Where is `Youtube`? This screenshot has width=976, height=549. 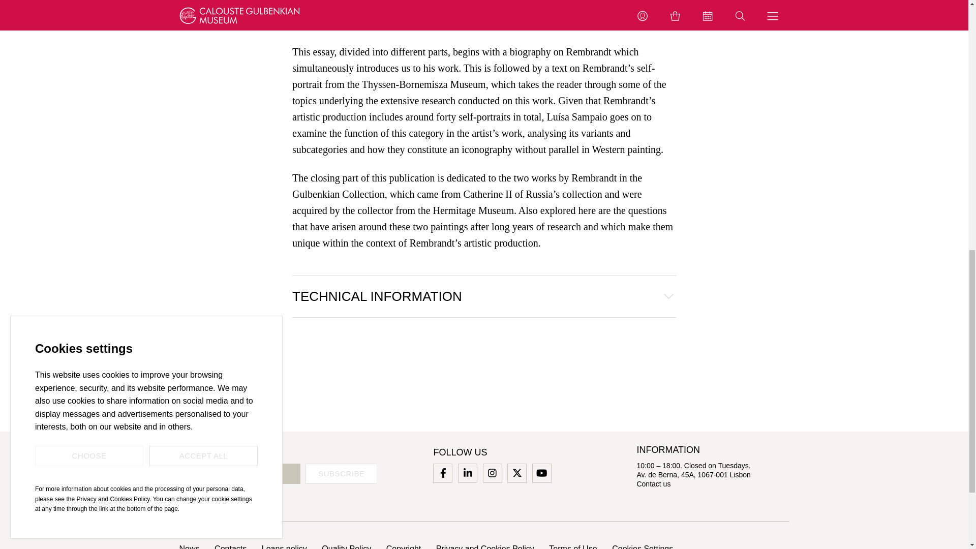
Youtube is located at coordinates (542, 473).